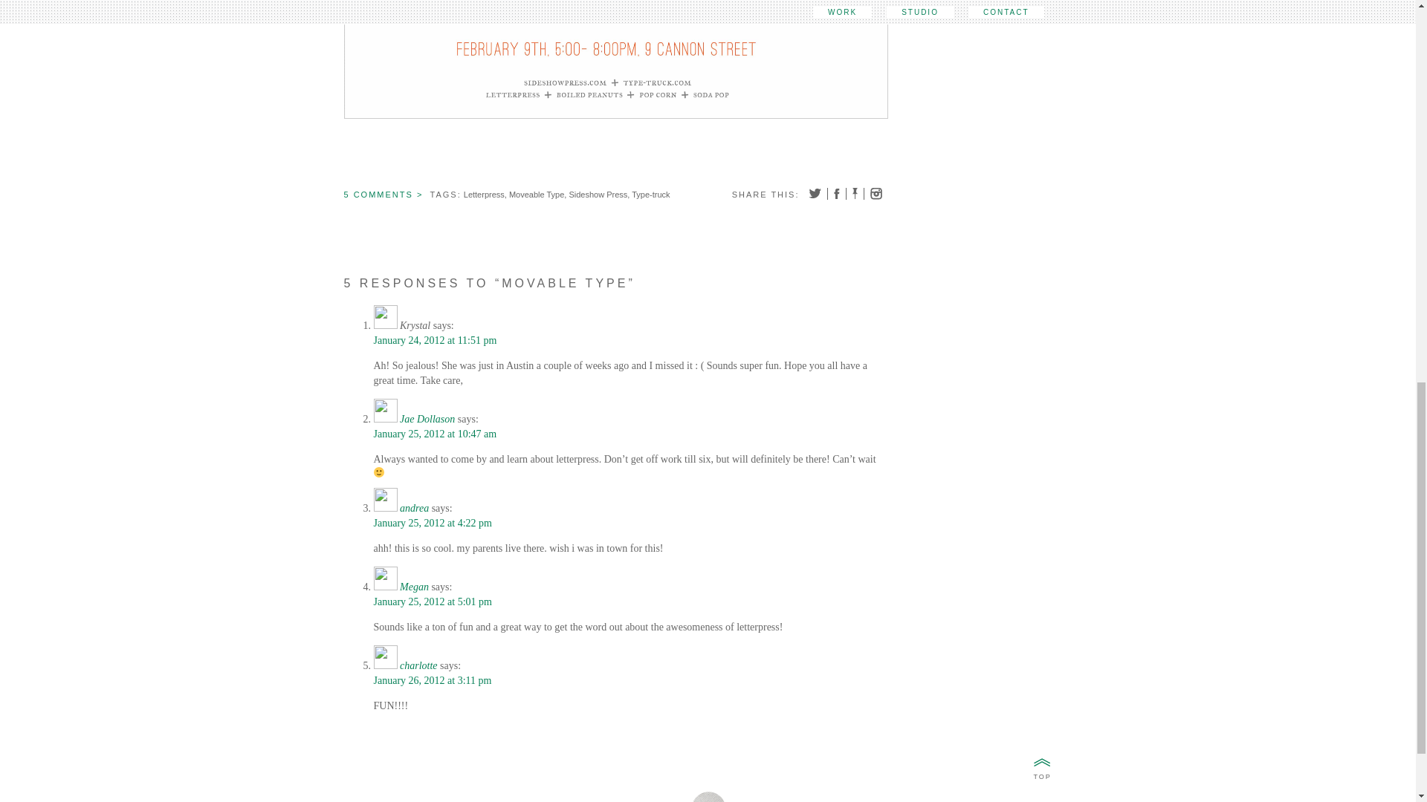 The height and width of the screenshot is (802, 1427). Describe the element at coordinates (598, 194) in the screenshot. I see `Sideshow Press` at that location.